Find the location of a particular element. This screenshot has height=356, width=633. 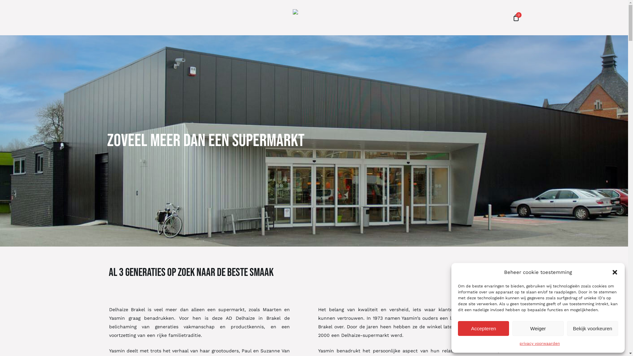

Bekijk voorkeuren is located at coordinates (593, 328).